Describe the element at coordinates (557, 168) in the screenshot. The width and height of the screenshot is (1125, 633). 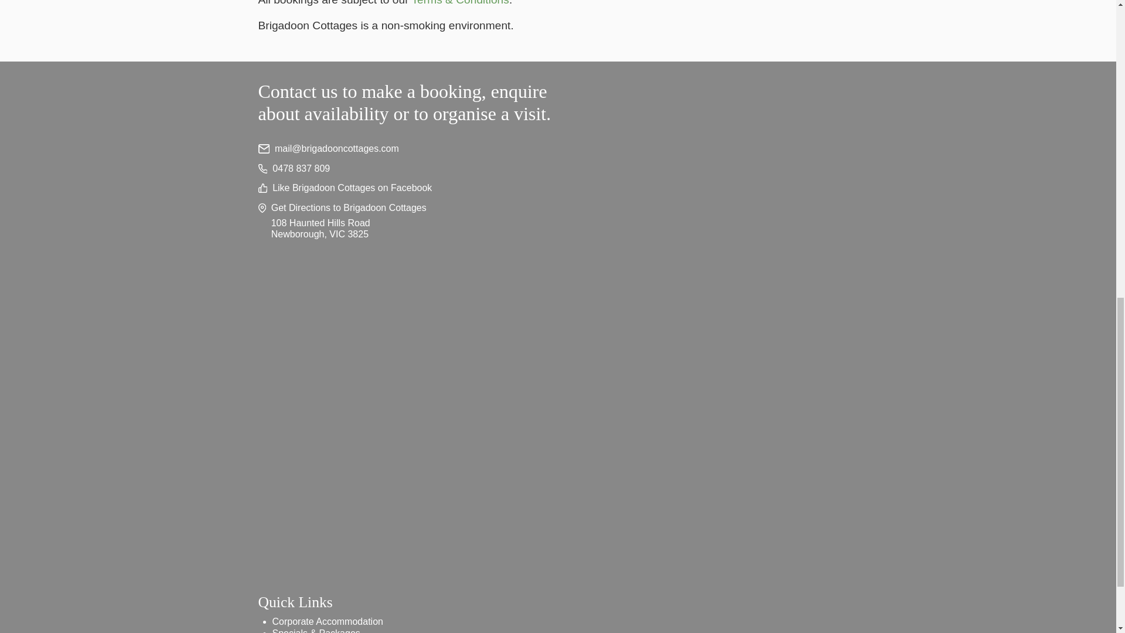
I see `0478 837 809` at that location.